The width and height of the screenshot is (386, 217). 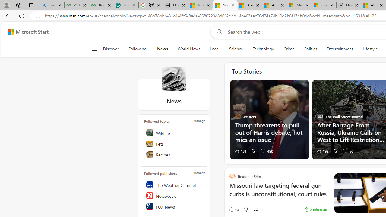 What do you see at coordinates (258, 209) in the screenshot?
I see `View comments 14 Comment` at bounding box center [258, 209].